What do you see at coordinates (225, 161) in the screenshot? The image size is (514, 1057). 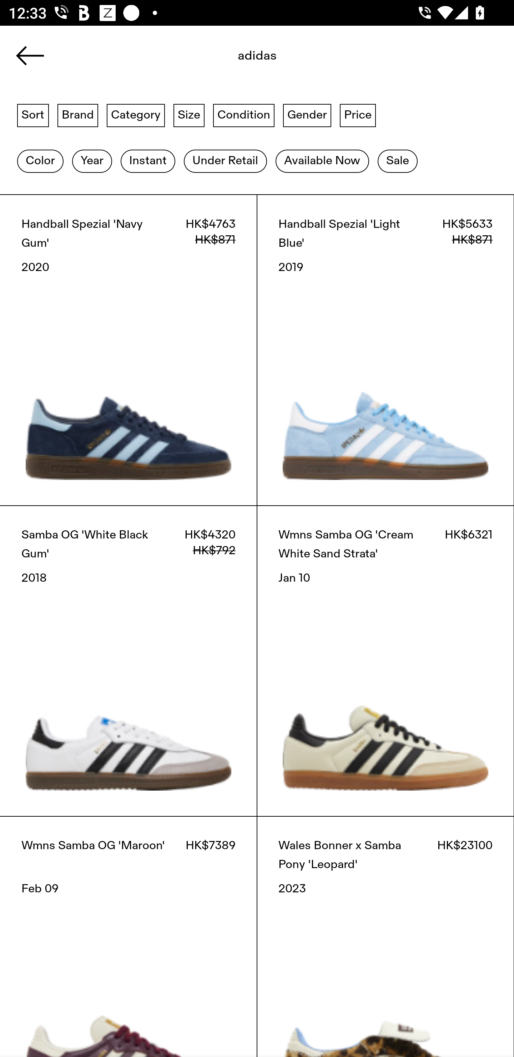 I see `Under Retail` at bounding box center [225, 161].